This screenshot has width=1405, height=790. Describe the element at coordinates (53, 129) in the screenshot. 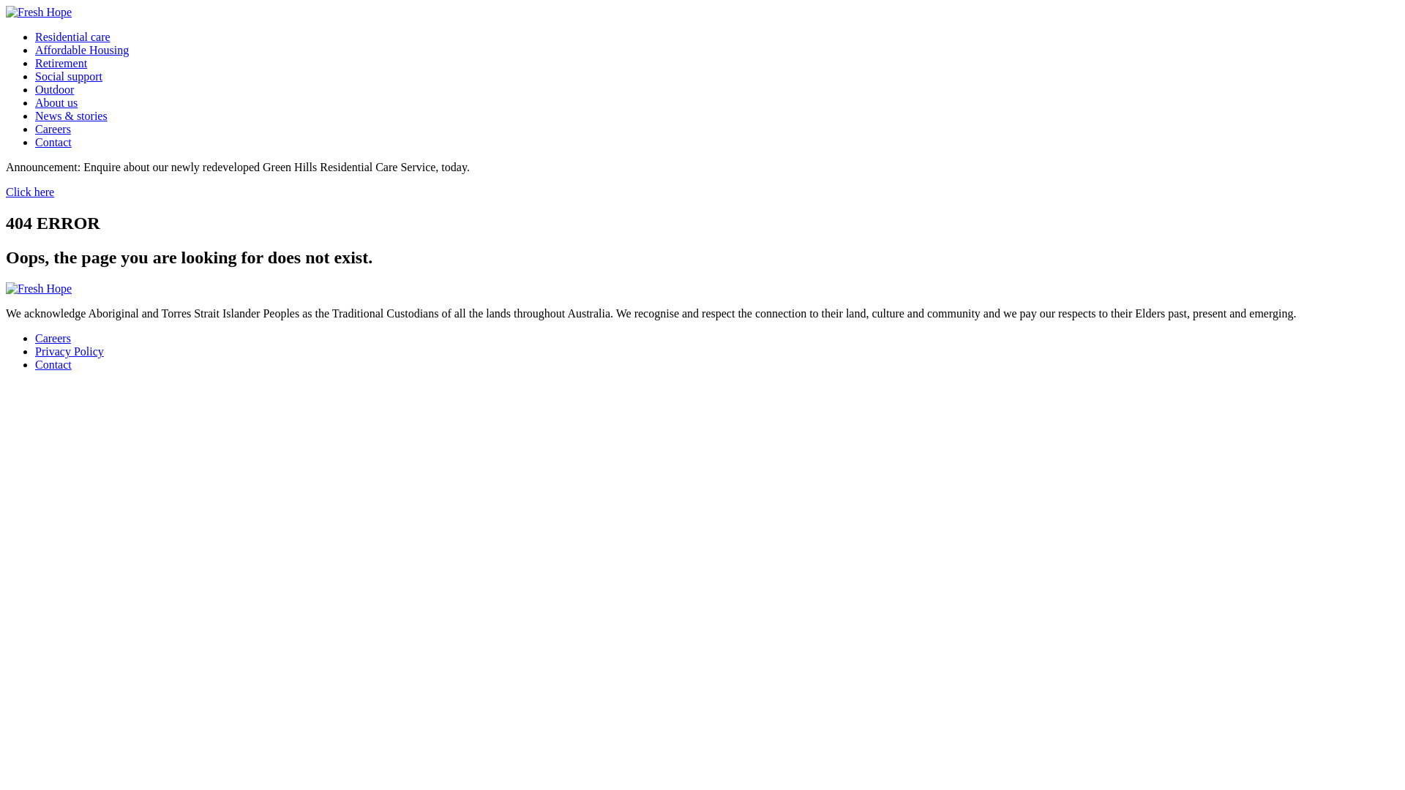

I see `Careers` at that location.